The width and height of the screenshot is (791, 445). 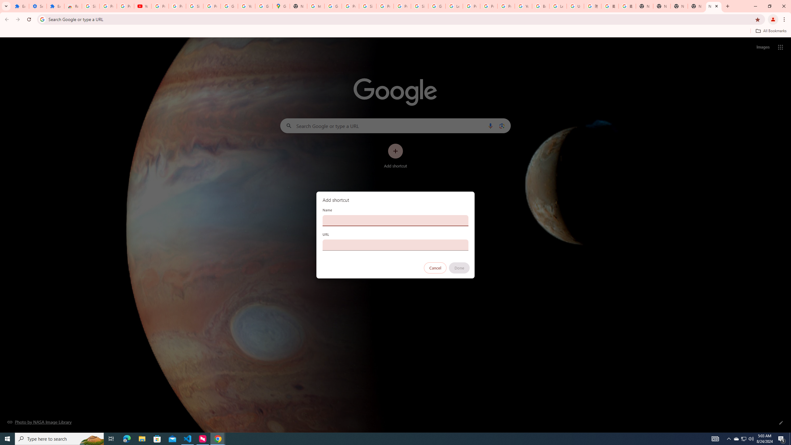 I want to click on Google Maps, so click(x=281, y=6).